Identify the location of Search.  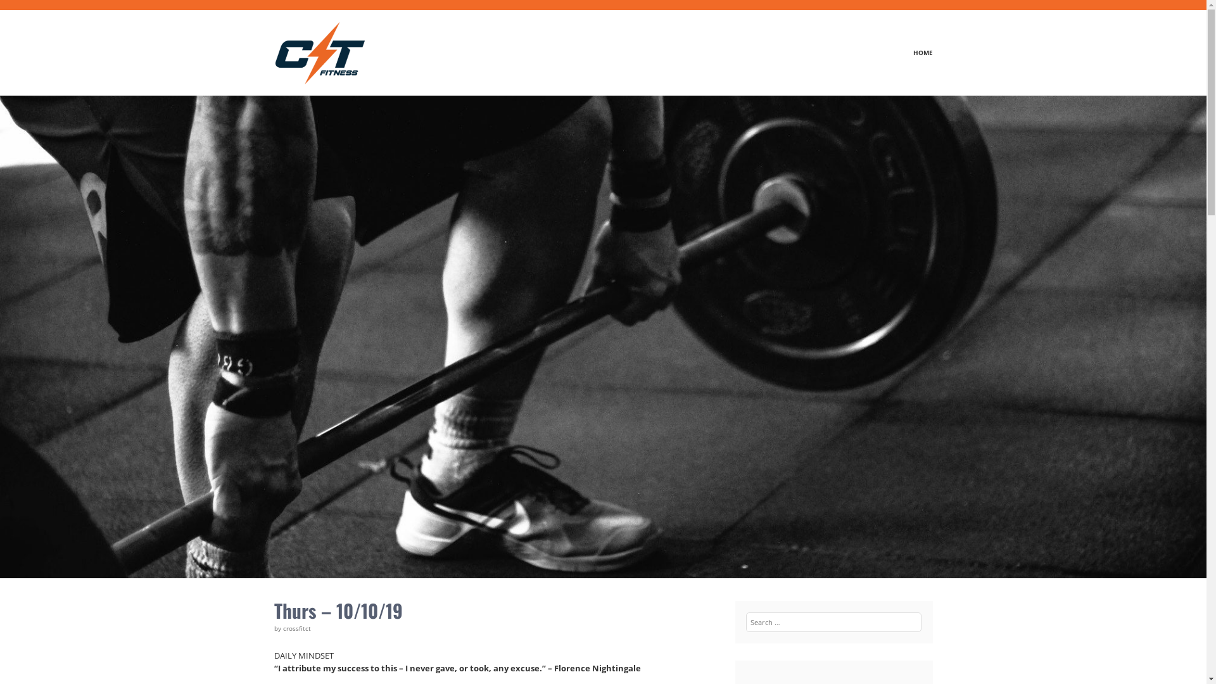
(28, 10).